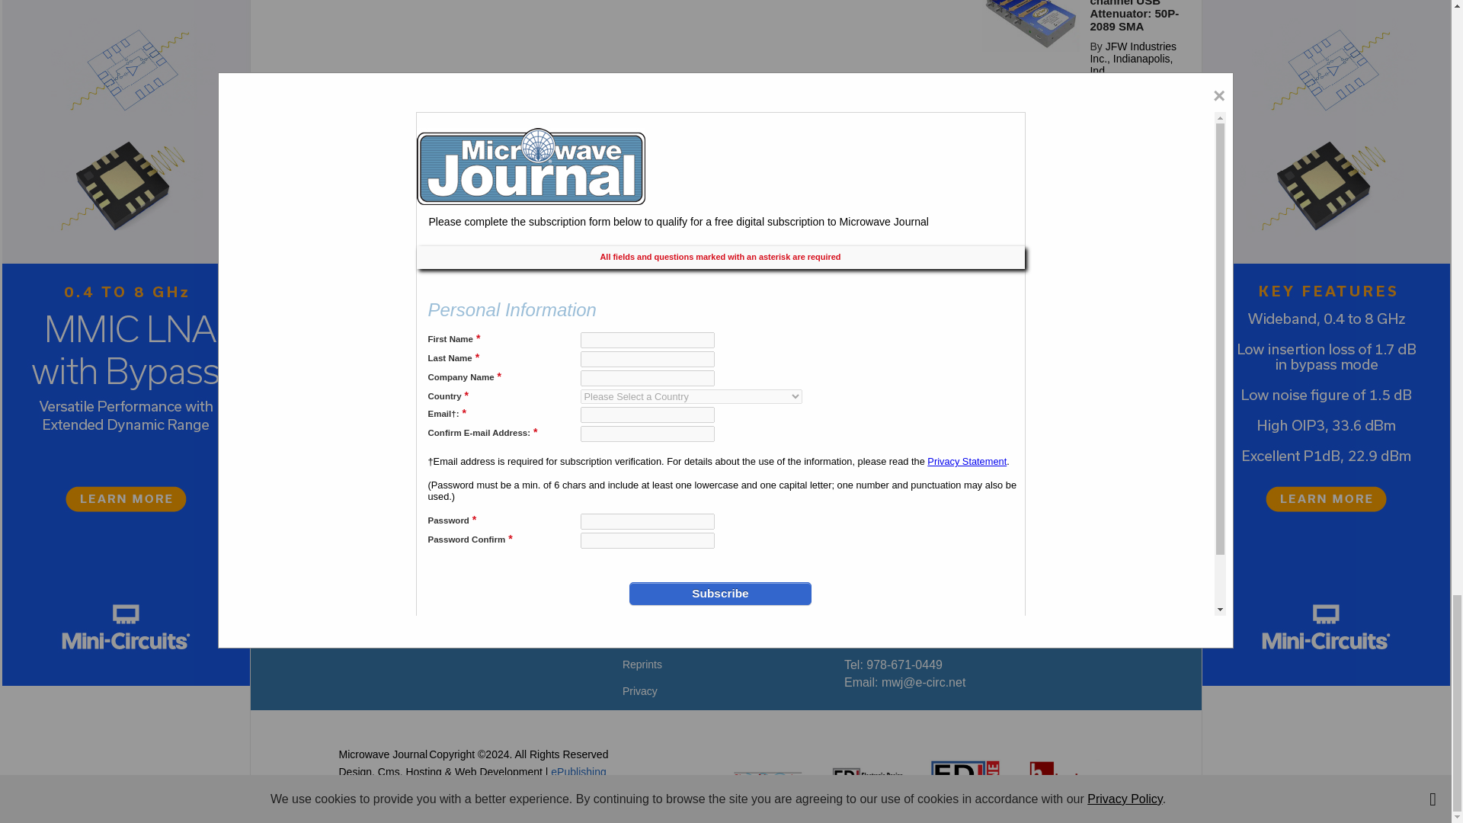 Image resolution: width=1463 pixels, height=823 pixels. What do you see at coordinates (1031, 25) in the screenshot?
I see `50P-2089 SMAwjt.jpg` at bounding box center [1031, 25].